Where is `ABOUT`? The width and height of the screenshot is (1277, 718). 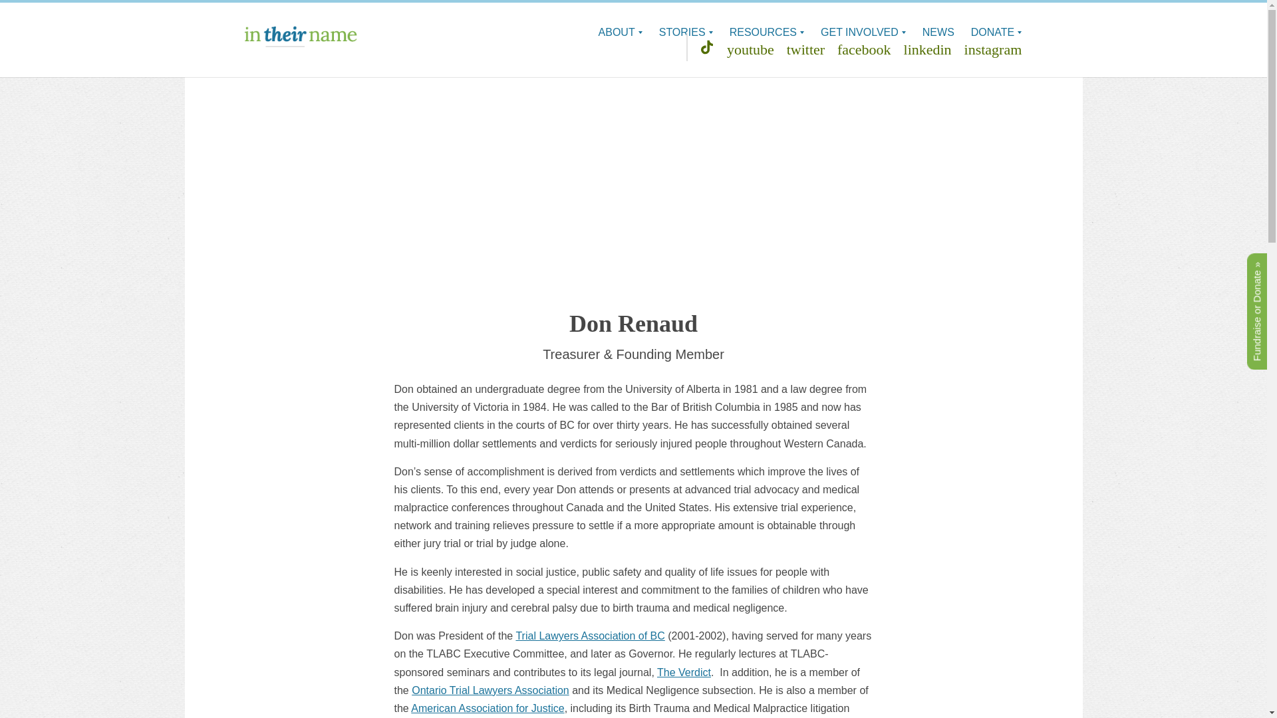
ABOUT is located at coordinates (620, 32).